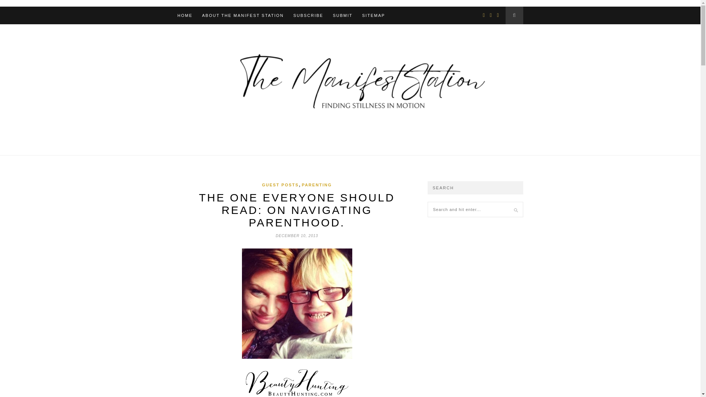 Image resolution: width=706 pixels, height=397 pixels. Describe the element at coordinates (317, 185) in the screenshot. I see `PARENTING` at that location.